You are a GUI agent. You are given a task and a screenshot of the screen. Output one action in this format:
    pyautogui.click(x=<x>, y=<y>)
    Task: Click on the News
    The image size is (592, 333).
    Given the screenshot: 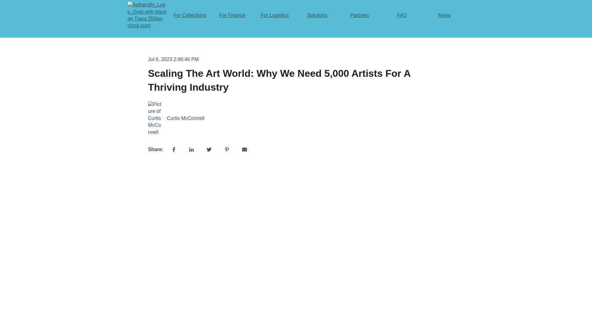 What is the action you would take?
    pyautogui.click(x=445, y=15)
    